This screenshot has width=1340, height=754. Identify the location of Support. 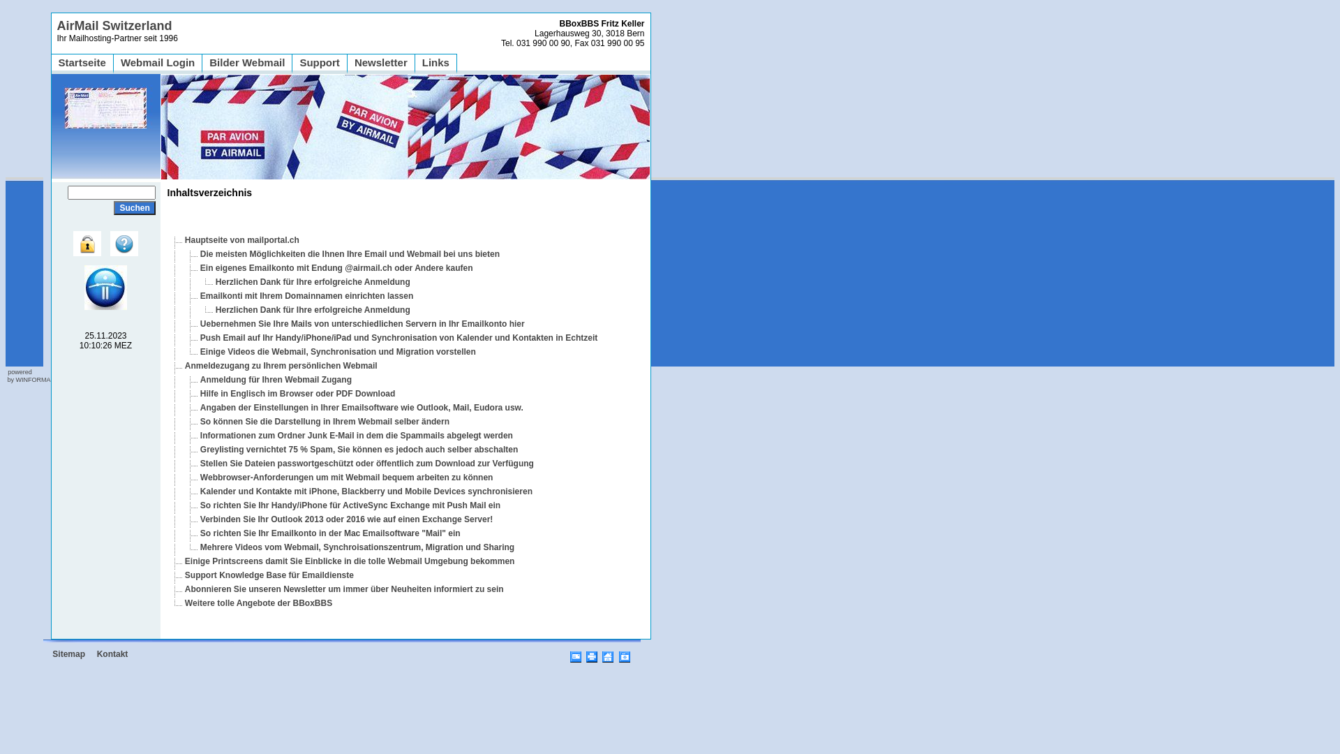
(320, 63).